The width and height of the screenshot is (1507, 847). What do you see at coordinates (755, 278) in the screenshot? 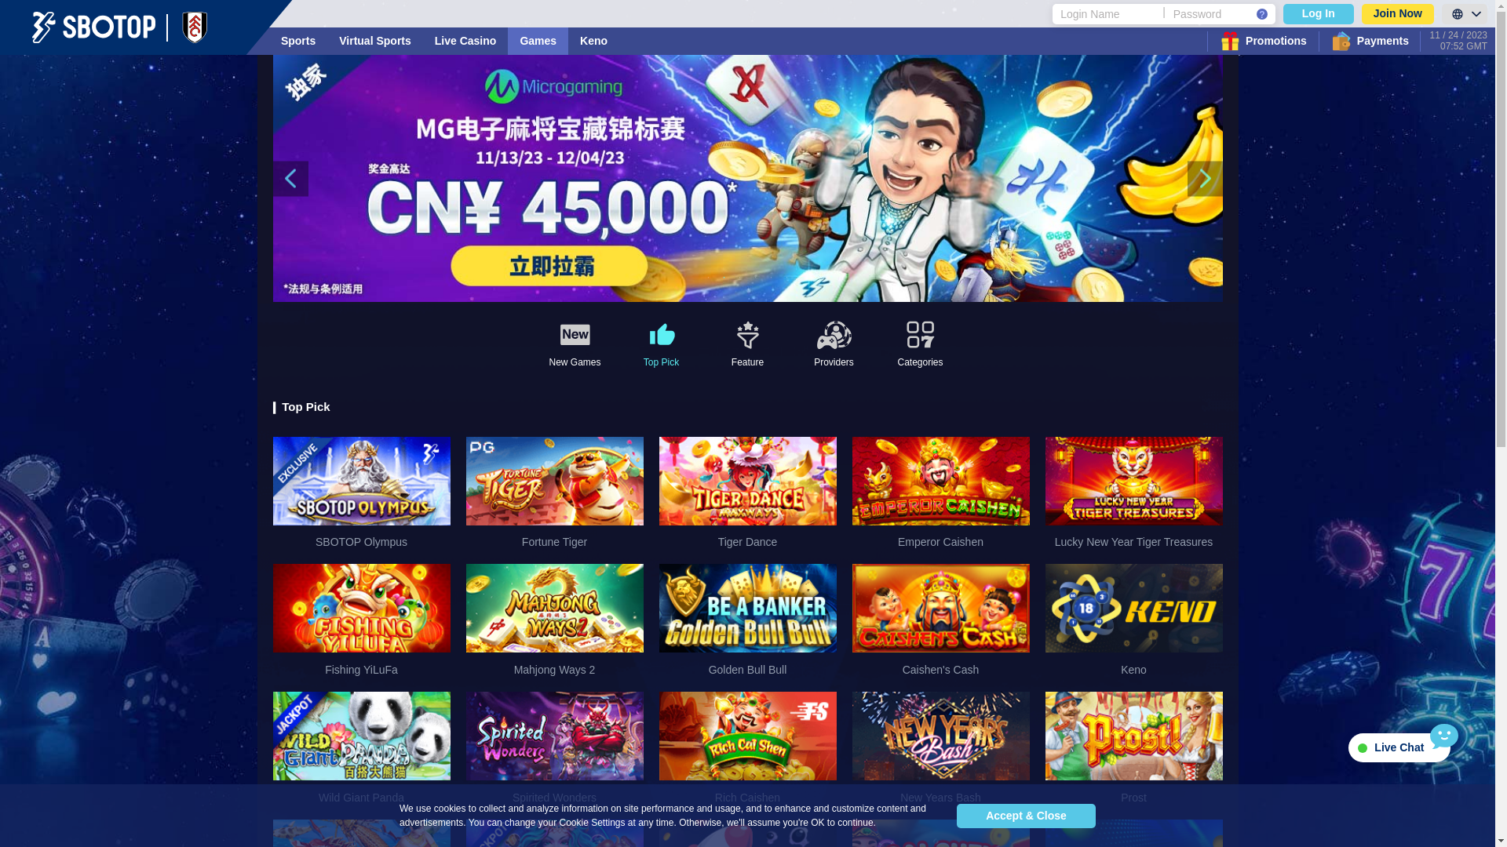
I see `4` at bounding box center [755, 278].